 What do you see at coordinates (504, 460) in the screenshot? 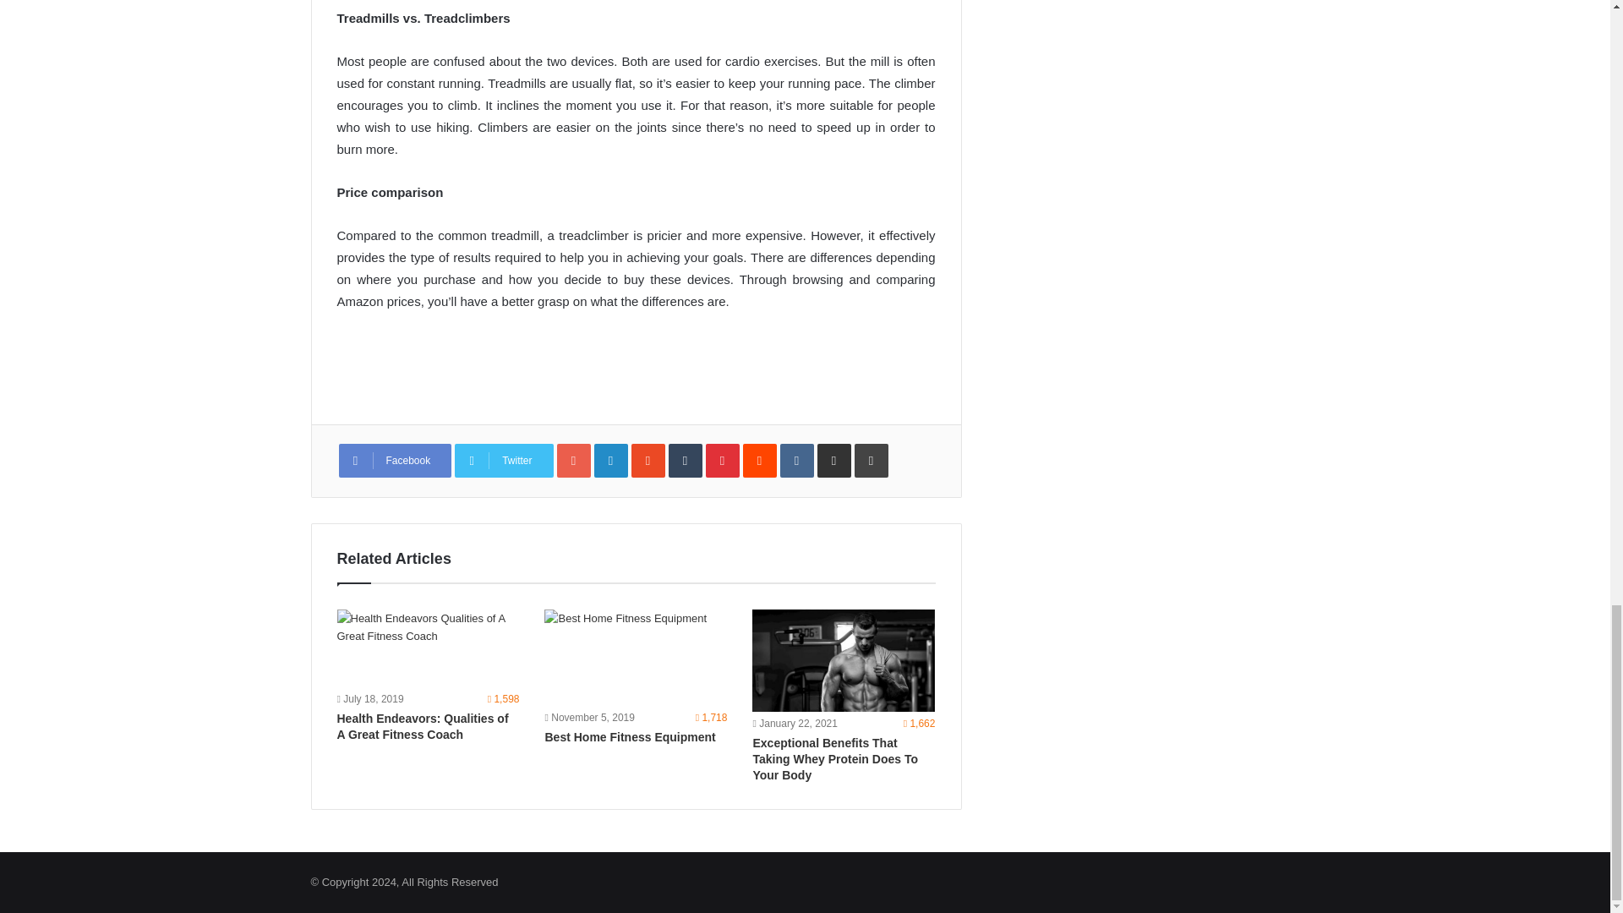
I see `Twitter` at bounding box center [504, 460].